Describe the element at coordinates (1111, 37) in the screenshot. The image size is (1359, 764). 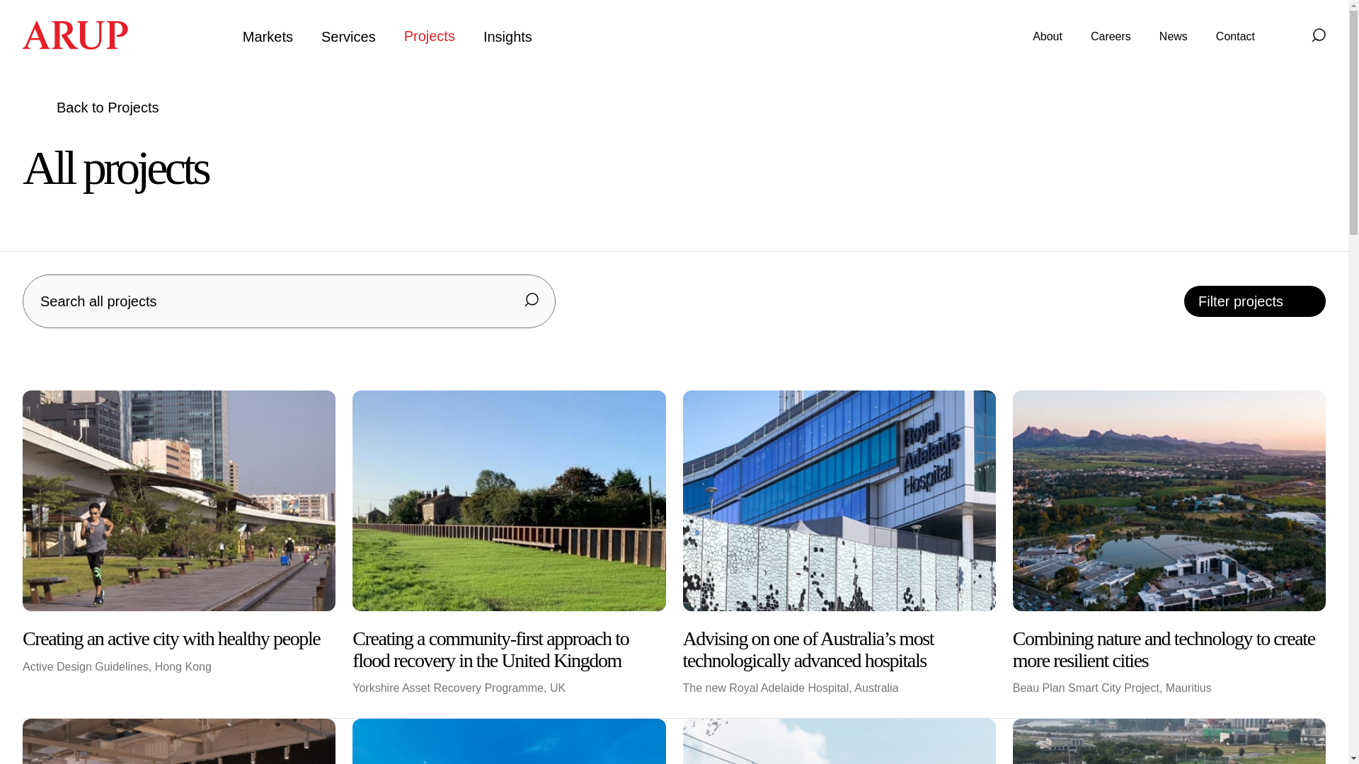
I see `Careers` at that location.